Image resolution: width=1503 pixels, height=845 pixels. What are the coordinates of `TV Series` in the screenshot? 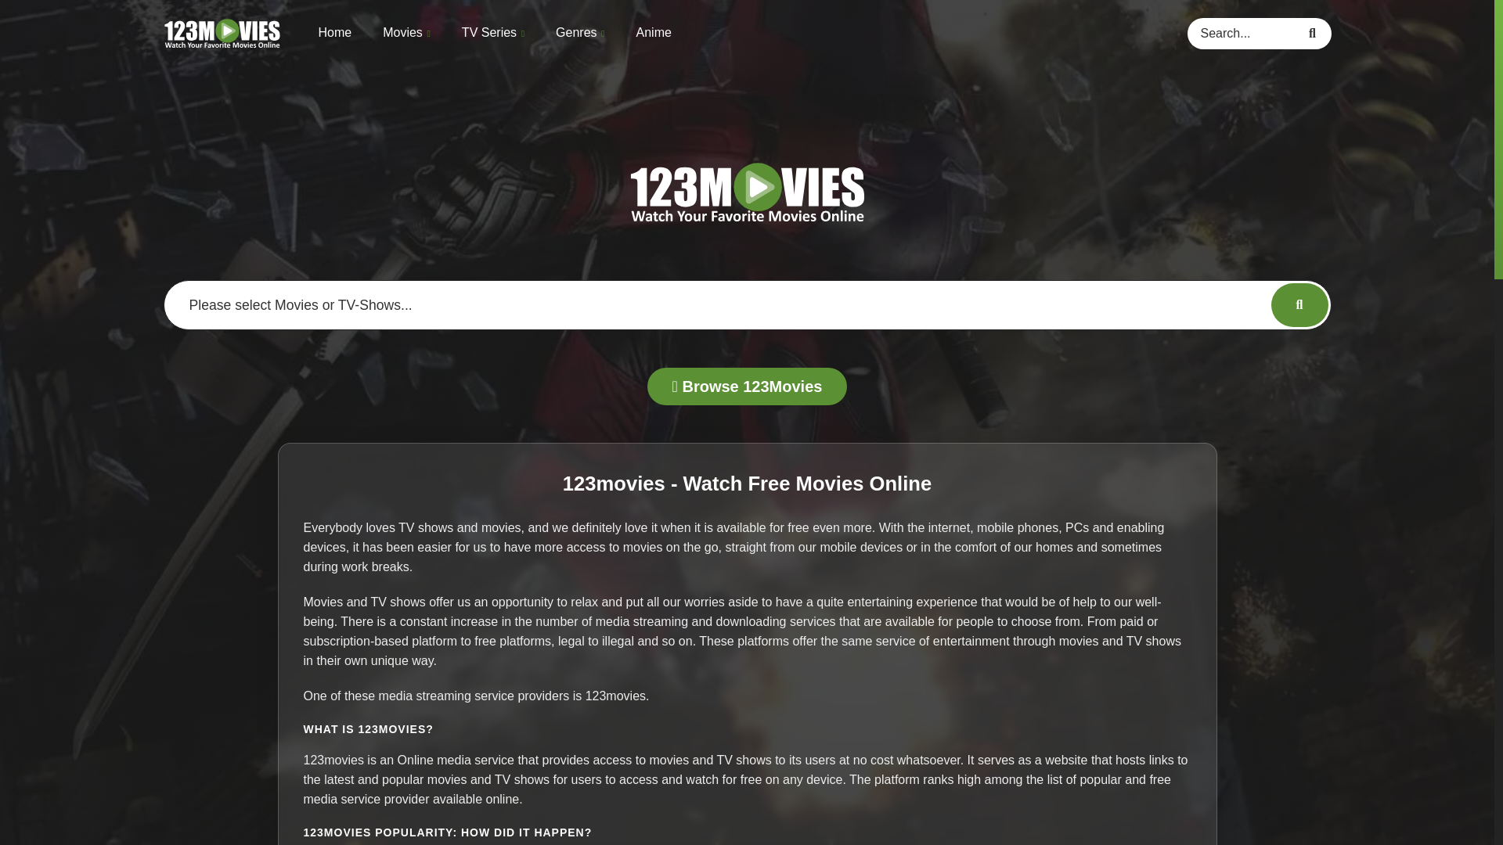 It's located at (493, 33).